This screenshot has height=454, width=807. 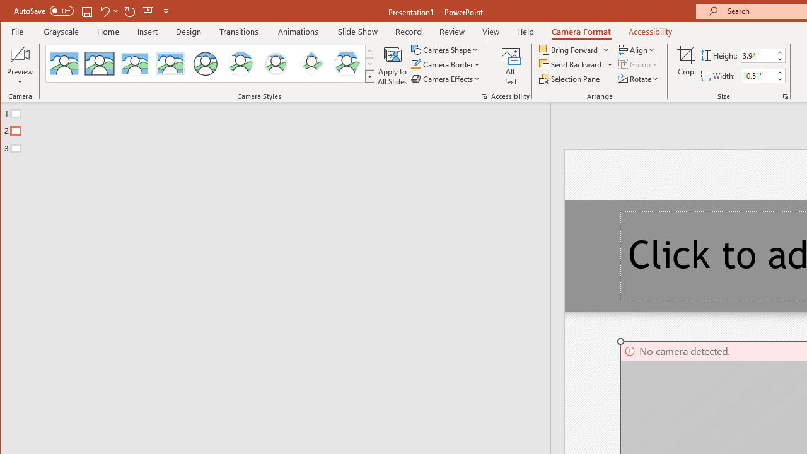 I want to click on Center Shadow Circle, so click(x=241, y=63).